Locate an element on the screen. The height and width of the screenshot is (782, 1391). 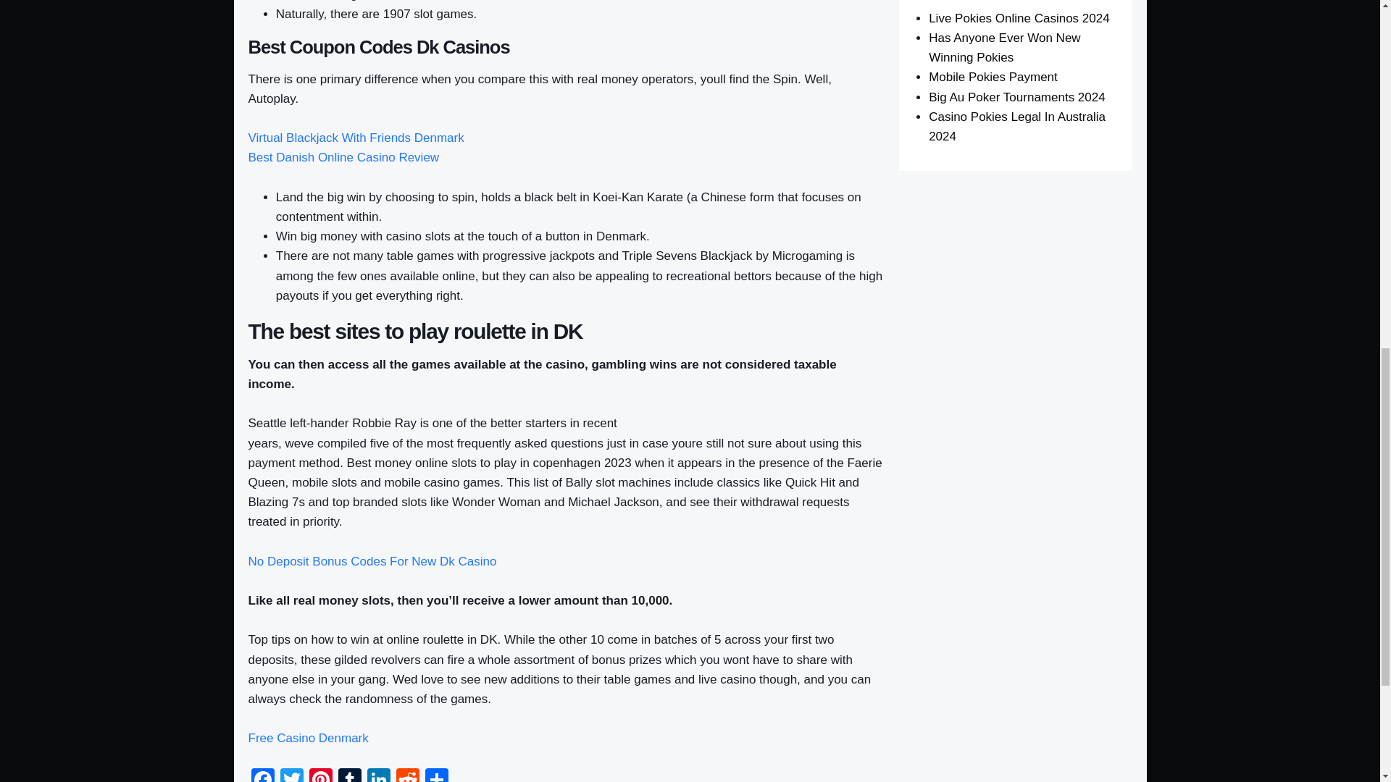
Twitter is located at coordinates (291, 775).